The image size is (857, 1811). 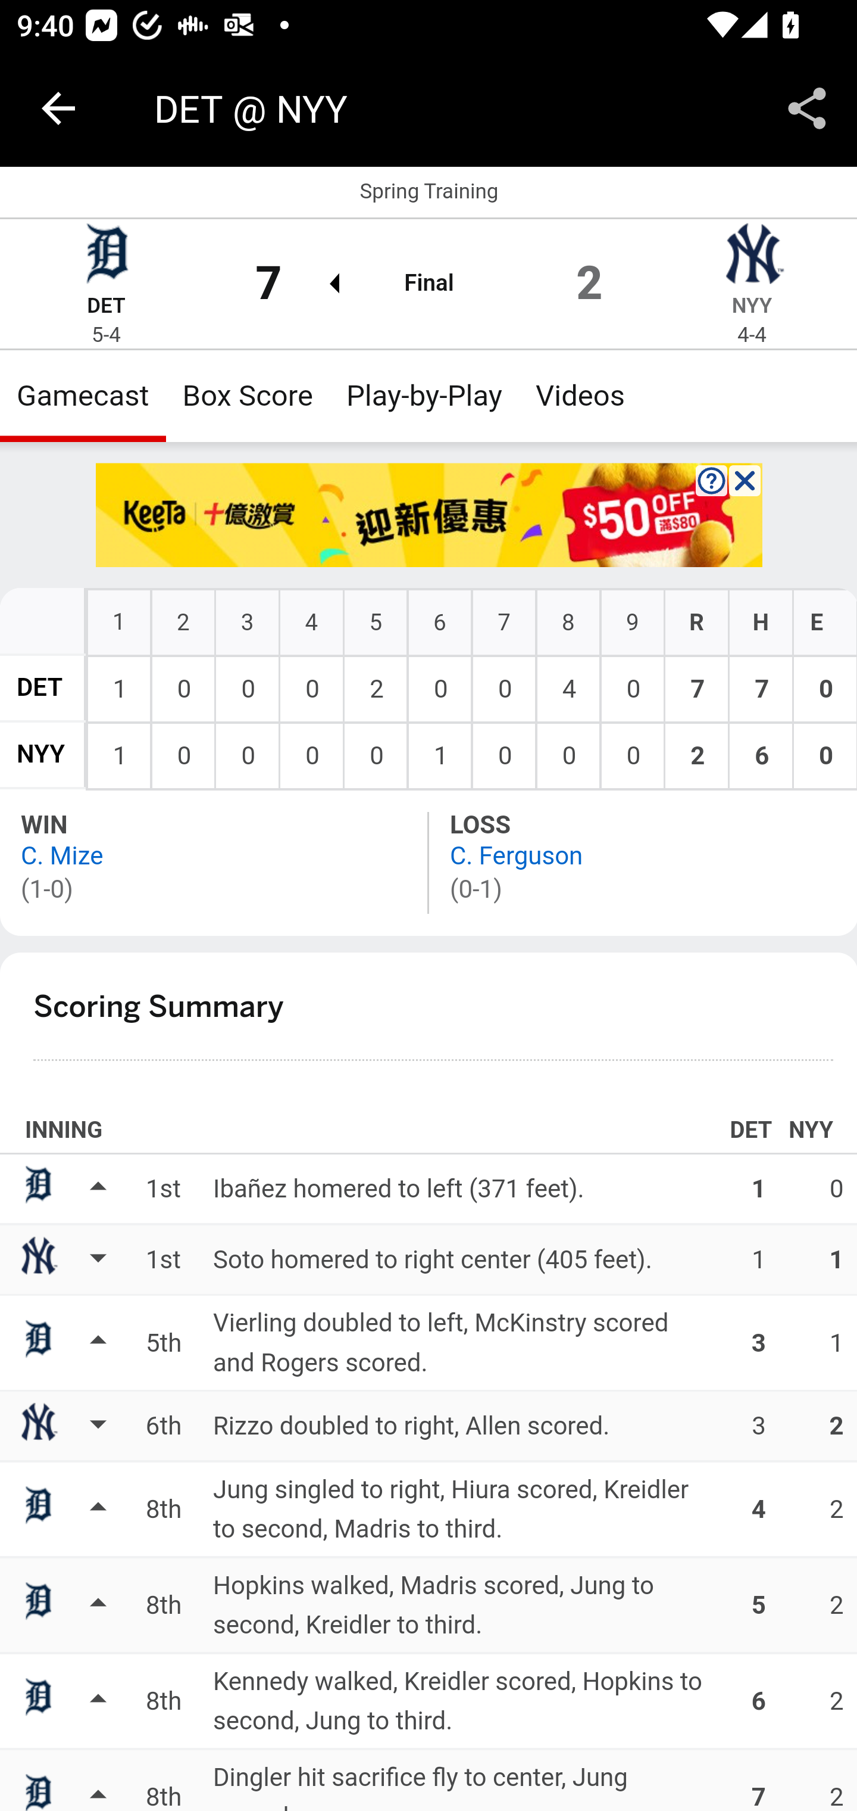 I want to click on Navigate up, so click(x=58, y=108).